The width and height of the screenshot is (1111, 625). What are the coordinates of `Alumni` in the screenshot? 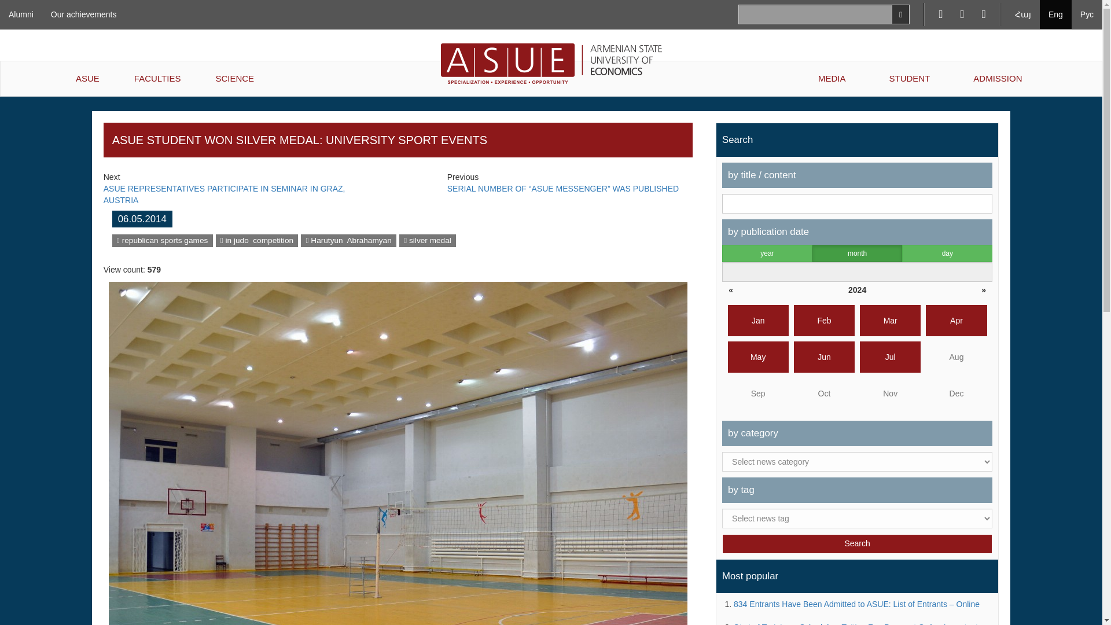 It's located at (21, 14).